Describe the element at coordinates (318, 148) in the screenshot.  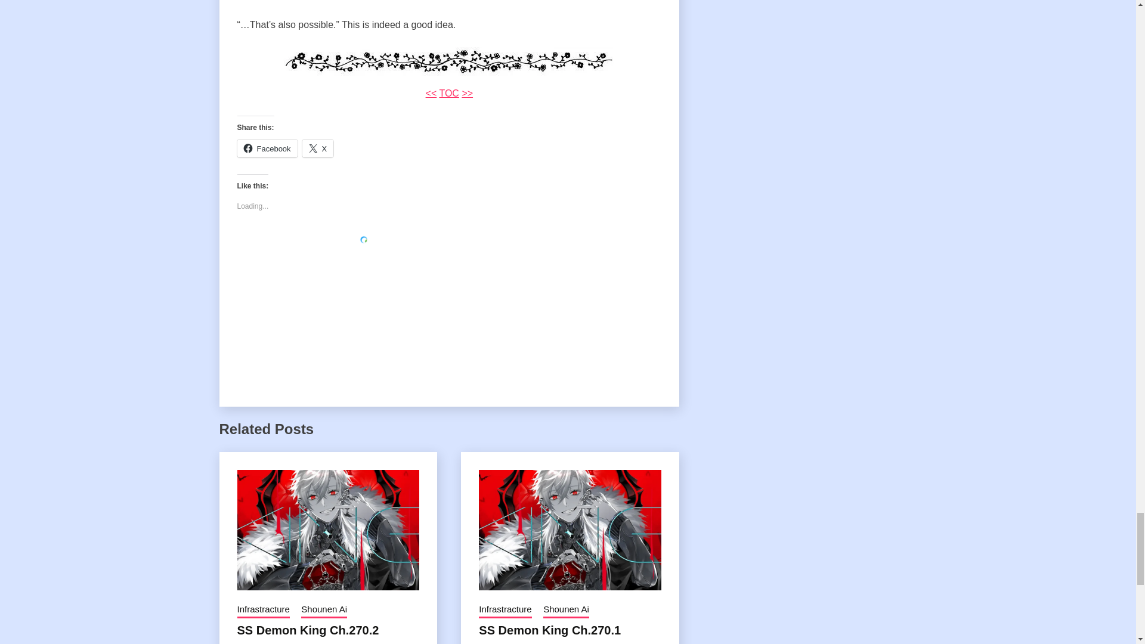
I see `Click to share on X` at that location.